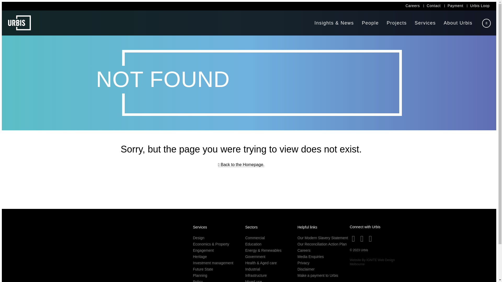 This screenshot has height=282, width=502. What do you see at coordinates (370, 23) in the screenshot?
I see `People` at bounding box center [370, 23].